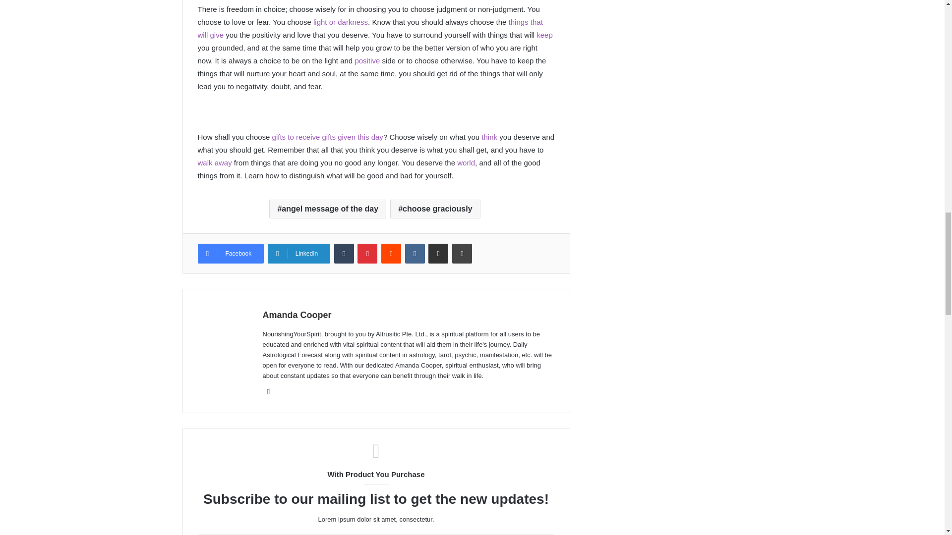 This screenshot has height=535, width=952. I want to click on VKontakte, so click(415, 254).